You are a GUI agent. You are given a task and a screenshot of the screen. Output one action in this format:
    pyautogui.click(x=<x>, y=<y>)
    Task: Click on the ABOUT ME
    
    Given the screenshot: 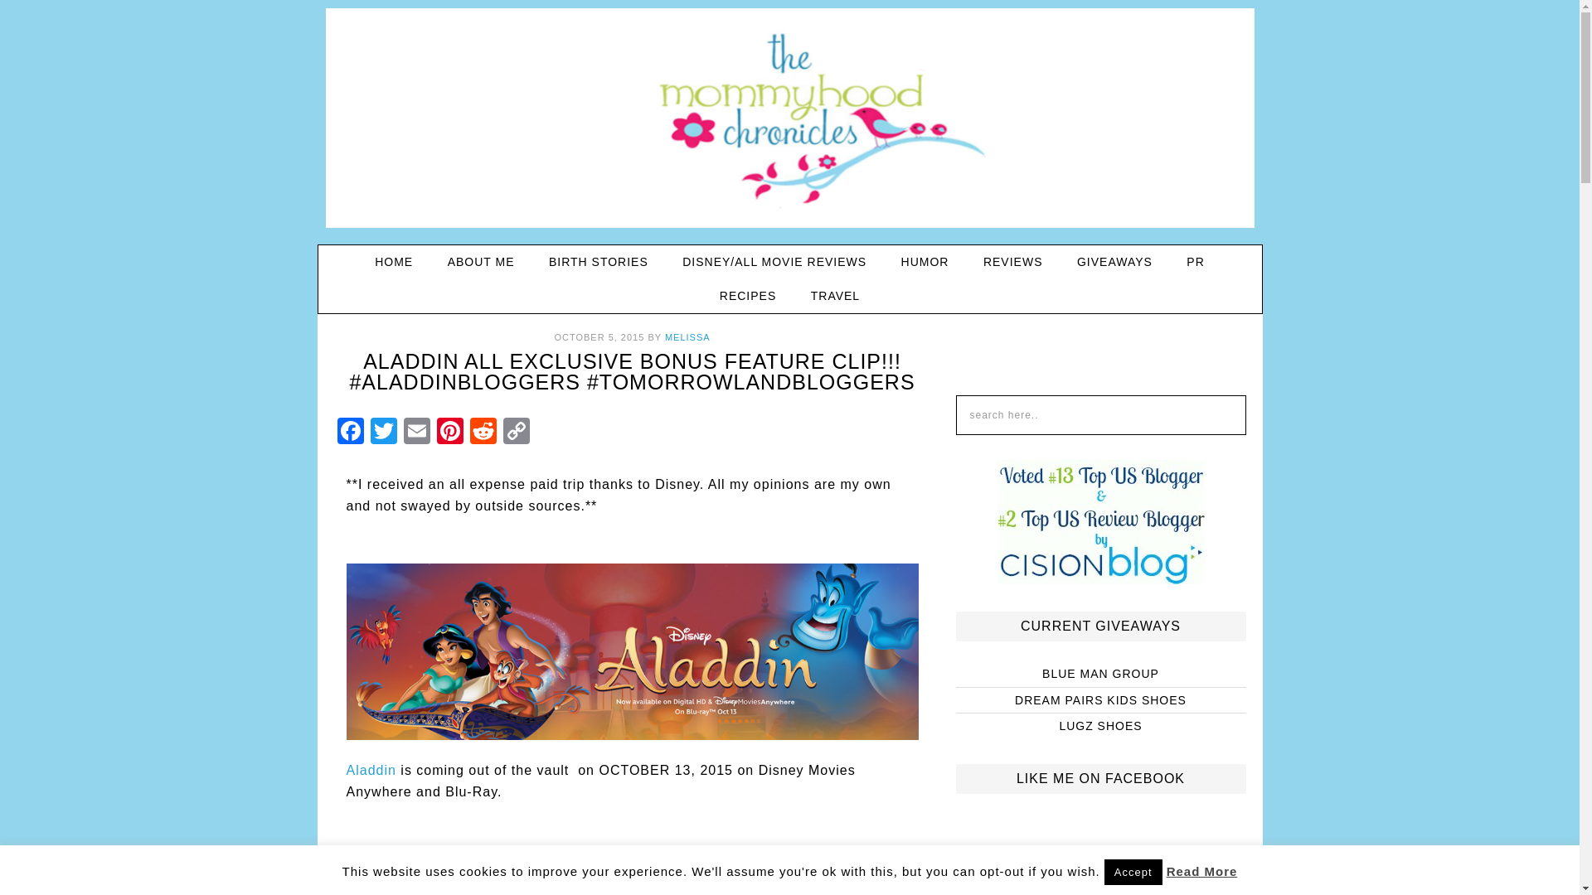 What is the action you would take?
    pyautogui.click(x=481, y=262)
    